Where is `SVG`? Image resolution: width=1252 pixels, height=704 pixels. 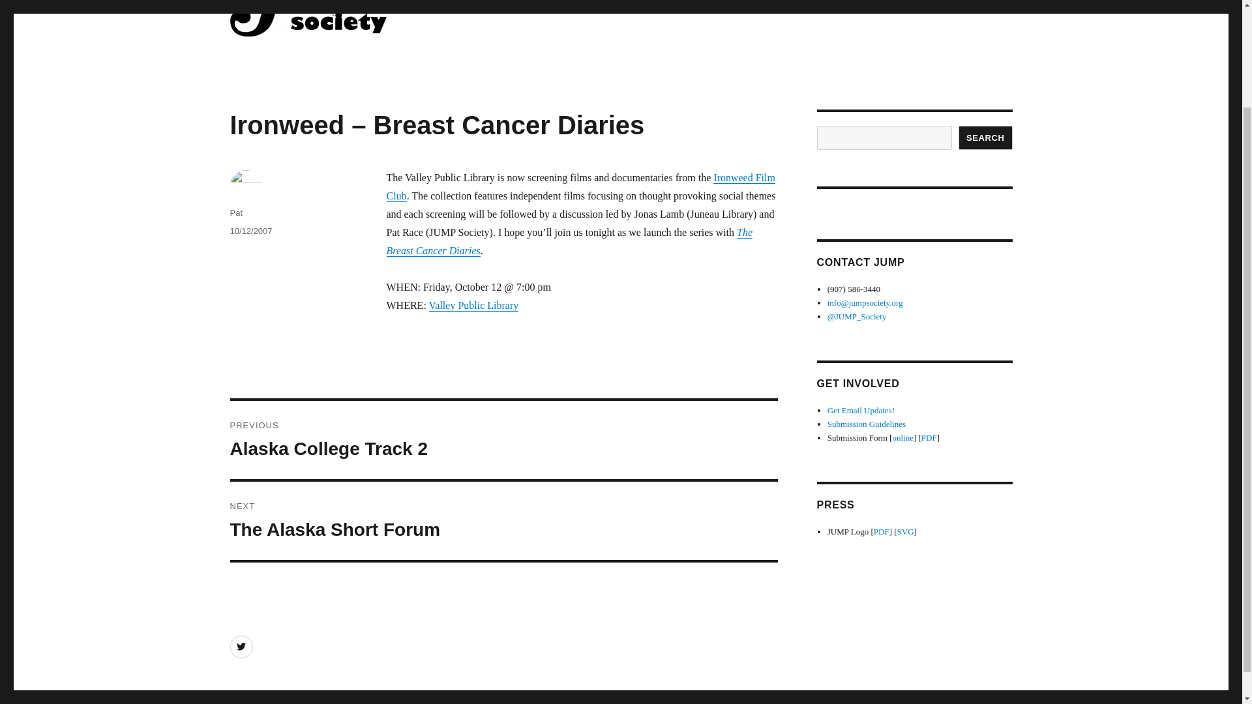
SVG is located at coordinates (905, 531).